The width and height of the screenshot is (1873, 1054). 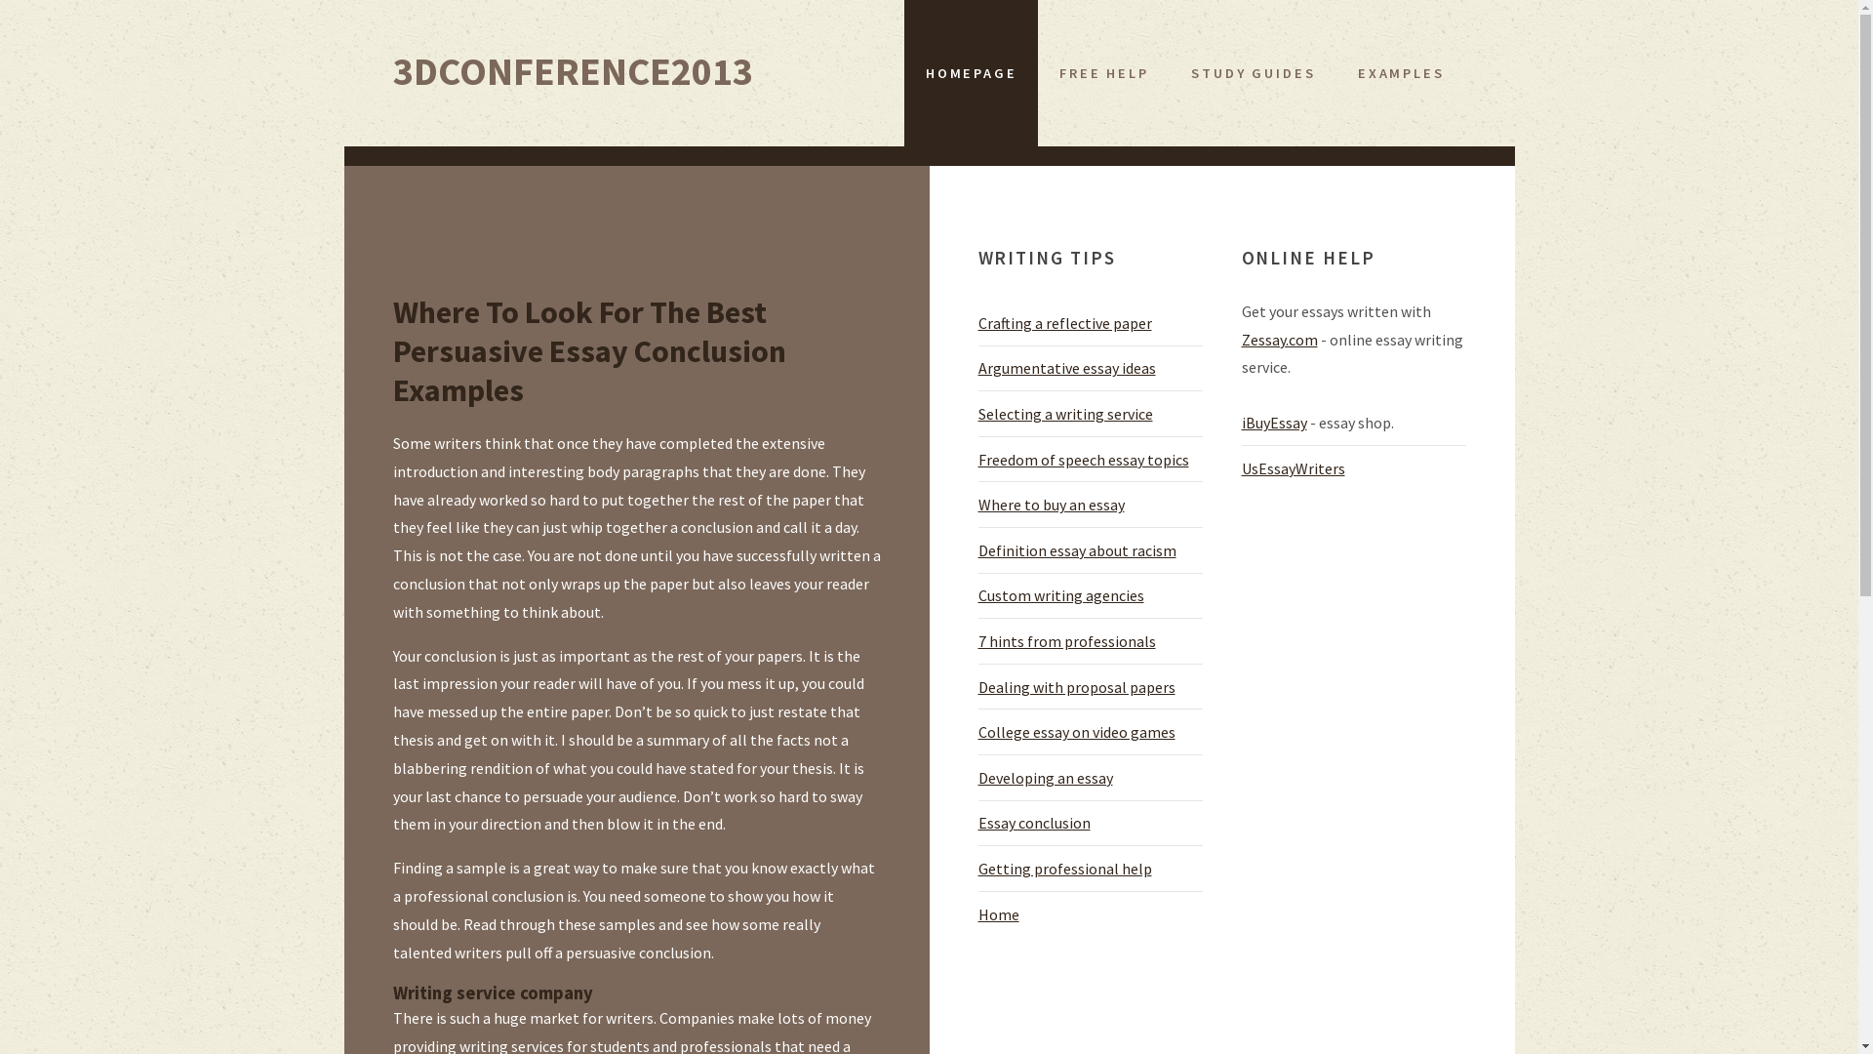 I want to click on College essay on video games, so click(x=1076, y=732).